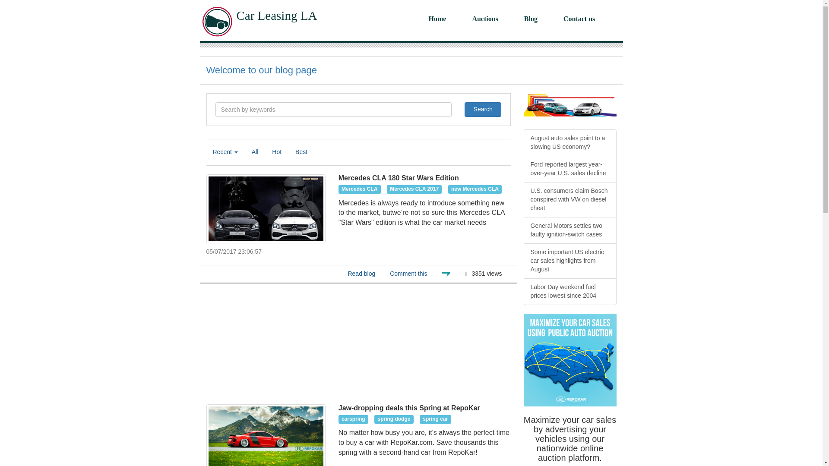 The height and width of the screenshot is (466, 829). I want to click on Hot, so click(276, 152).